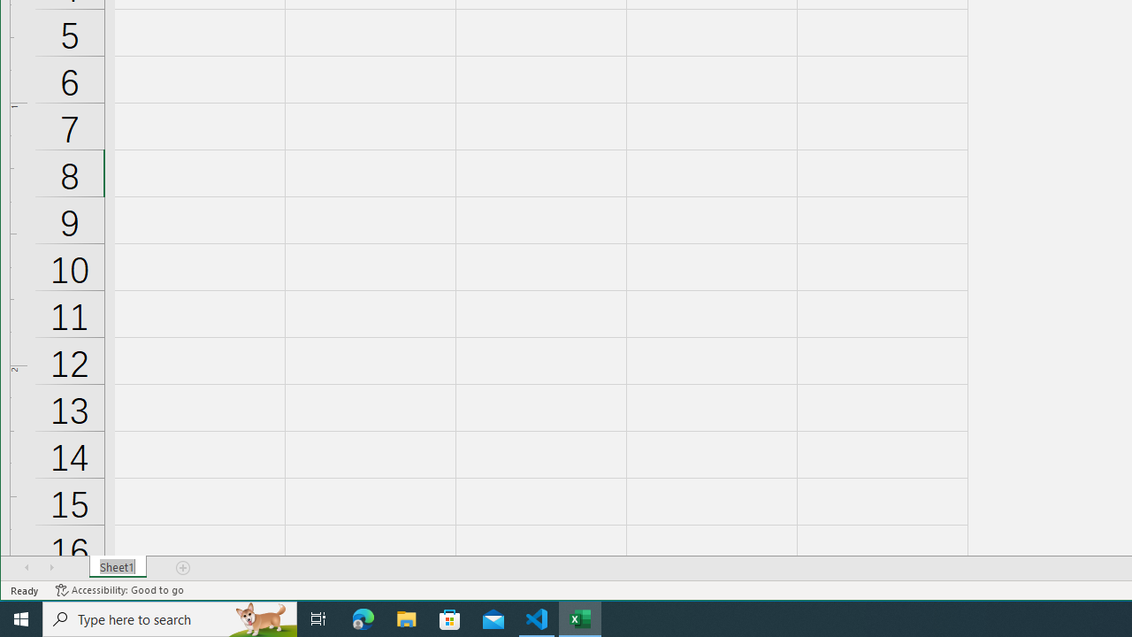 This screenshot has width=1132, height=637. I want to click on Task View, so click(318, 619).